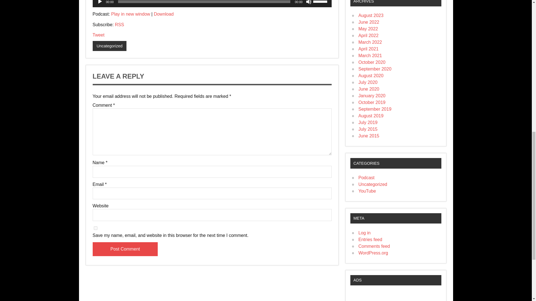  I want to click on Play in new window, so click(130, 14).